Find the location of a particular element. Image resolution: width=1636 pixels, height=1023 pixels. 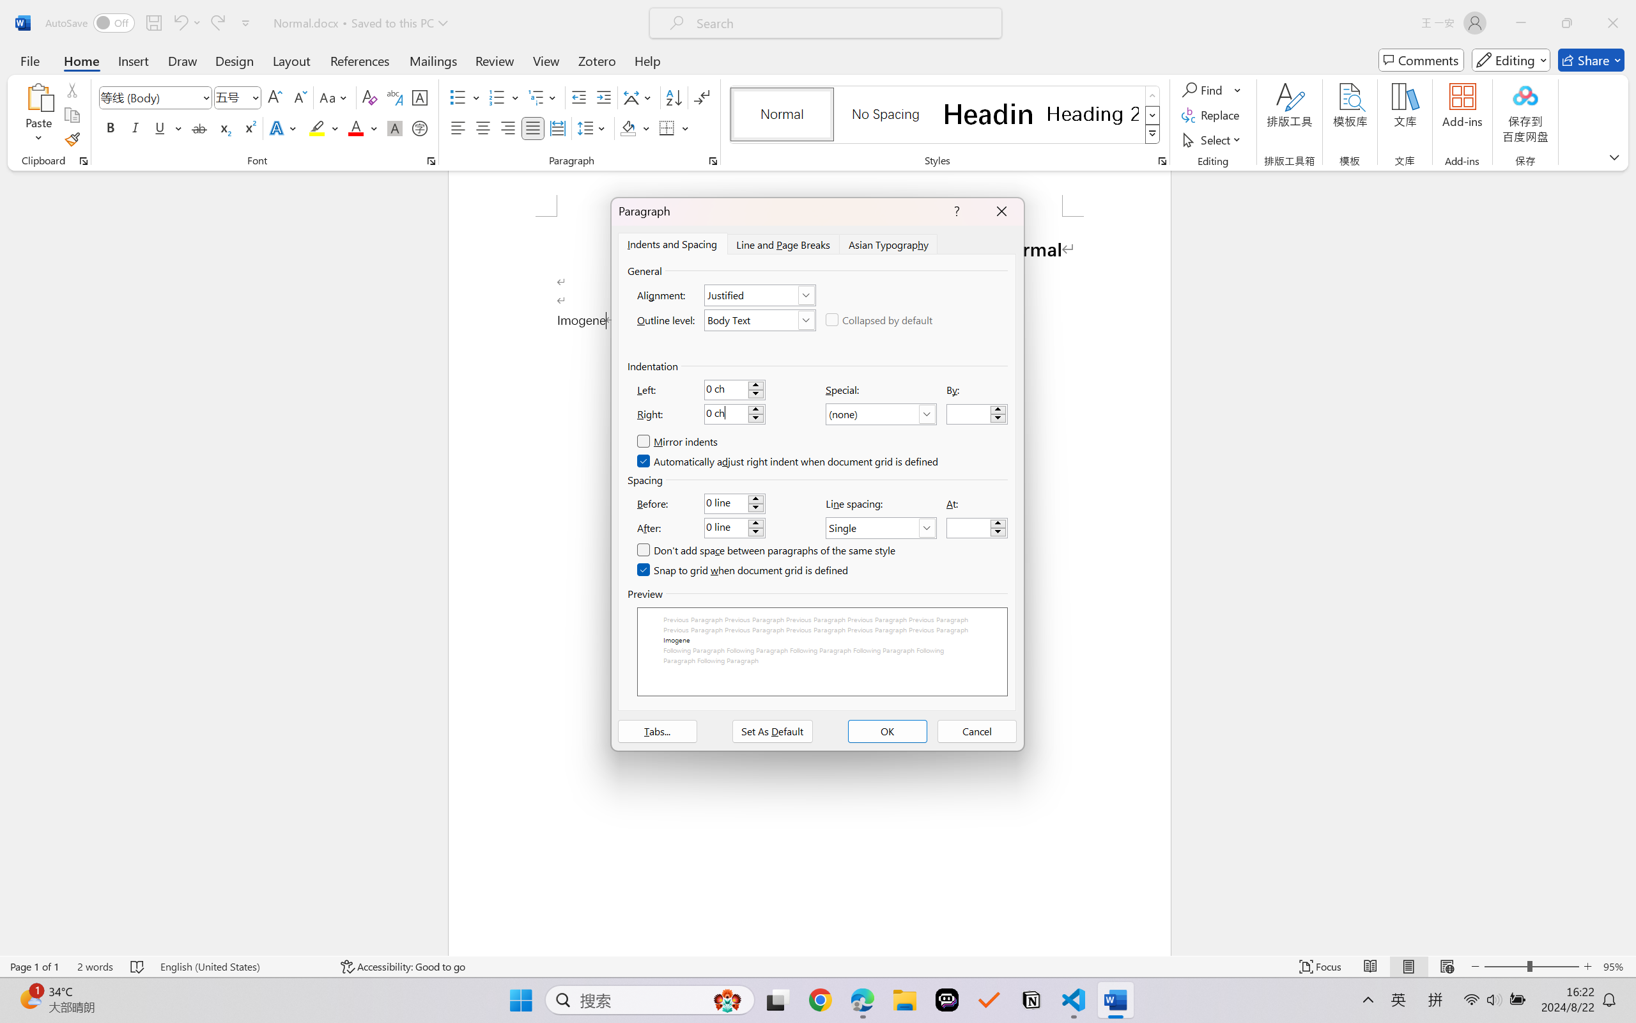

Cut is located at coordinates (72, 90).